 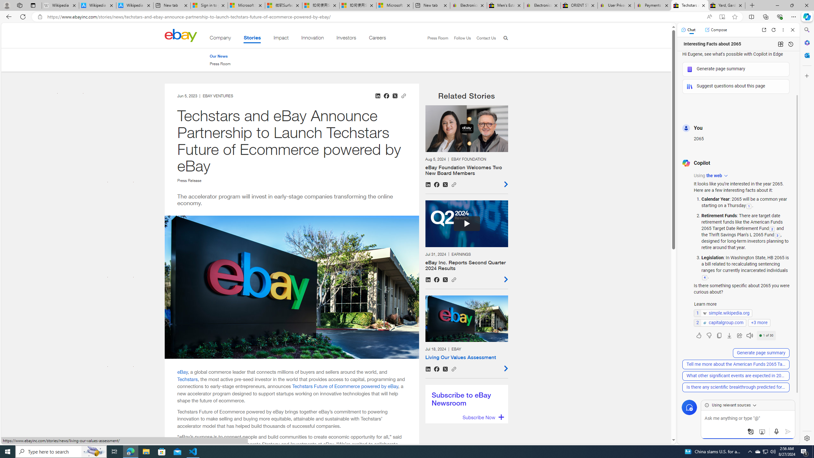 What do you see at coordinates (688, 30) in the screenshot?
I see `Chat` at bounding box center [688, 30].